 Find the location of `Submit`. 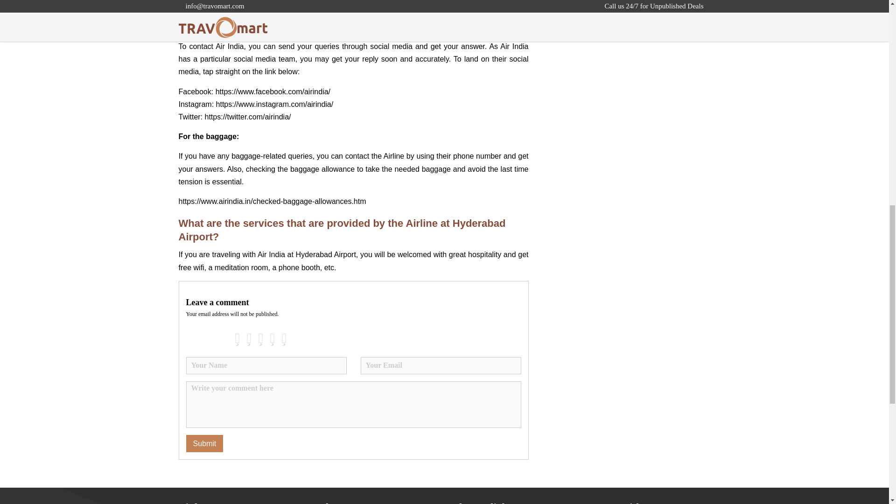

Submit is located at coordinates (204, 443).